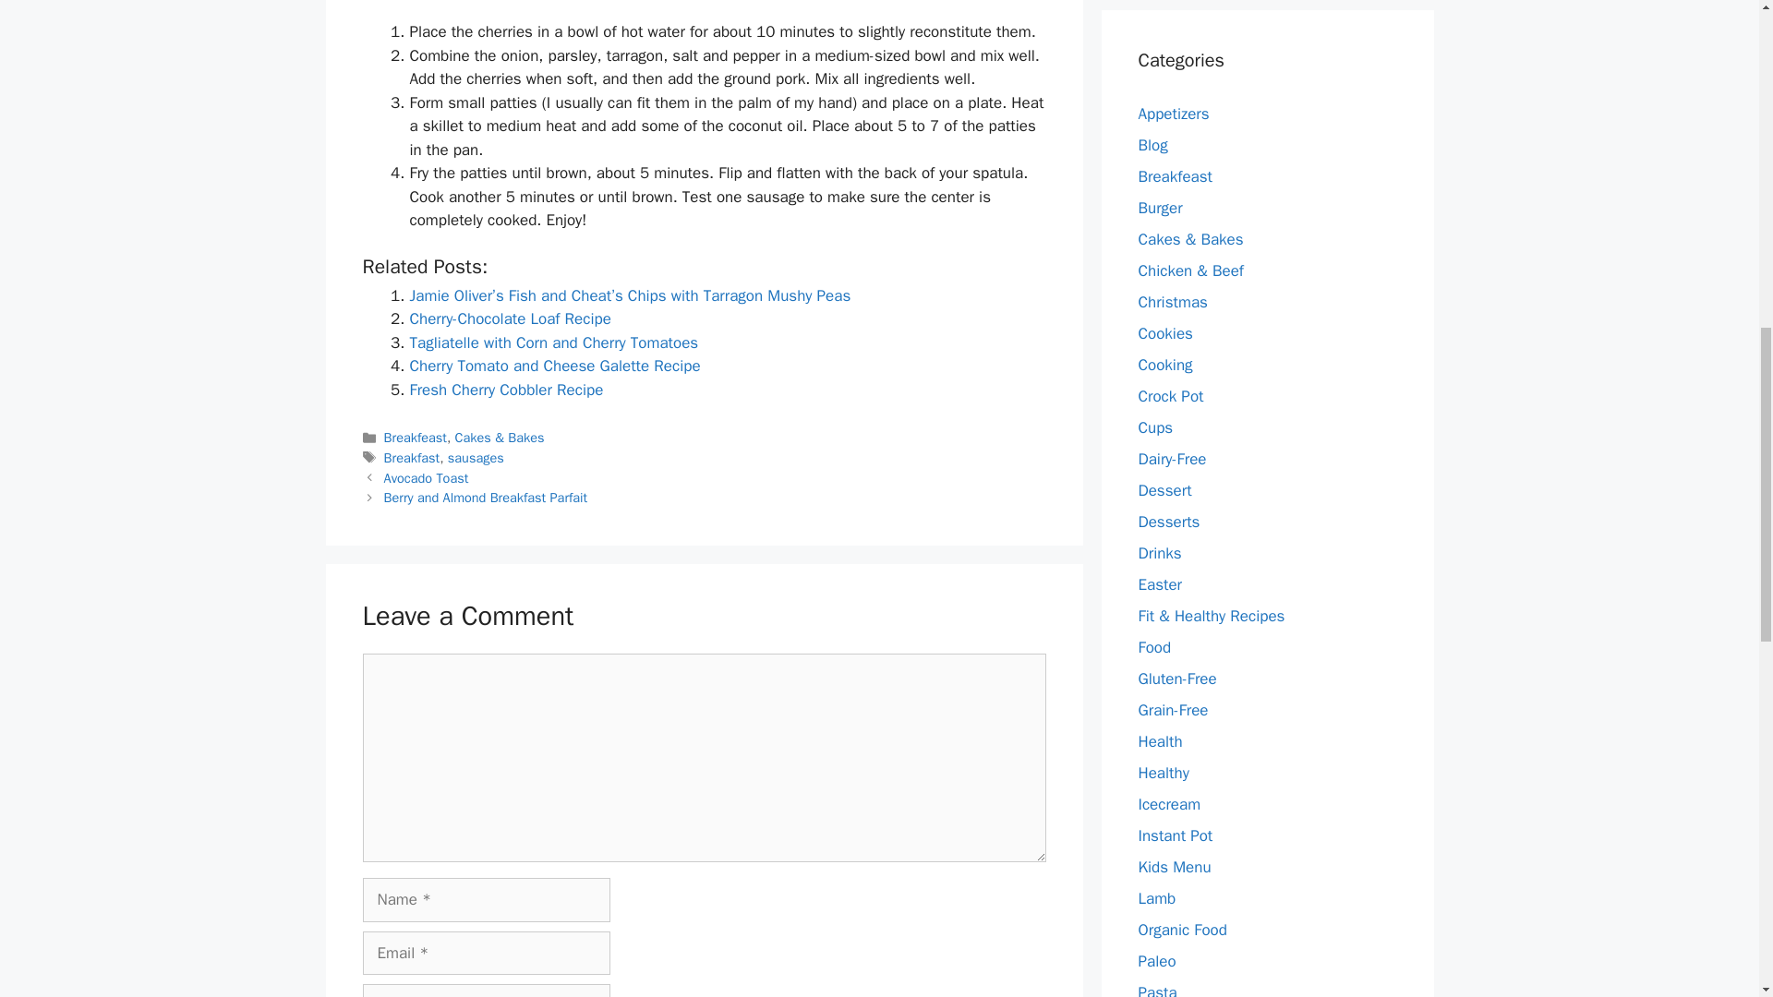 The image size is (1773, 997). I want to click on Fresh Cherry Cobbler Recipe, so click(506, 390).